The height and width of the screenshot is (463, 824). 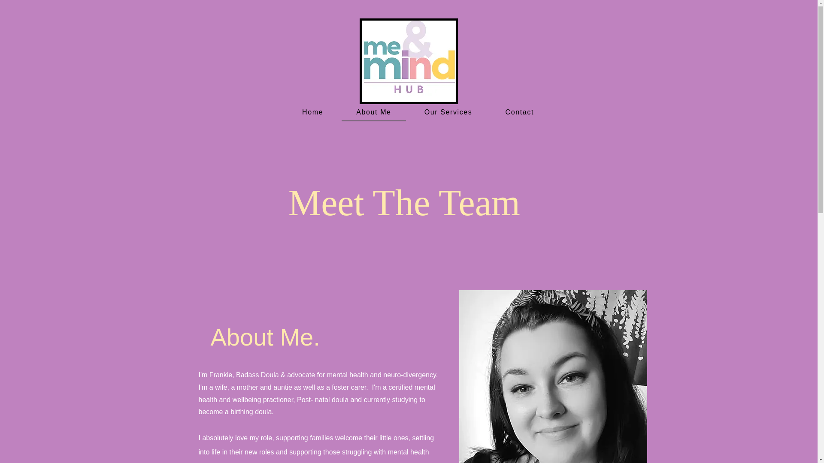 What do you see at coordinates (312, 112) in the screenshot?
I see `Home` at bounding box center [312, 112].